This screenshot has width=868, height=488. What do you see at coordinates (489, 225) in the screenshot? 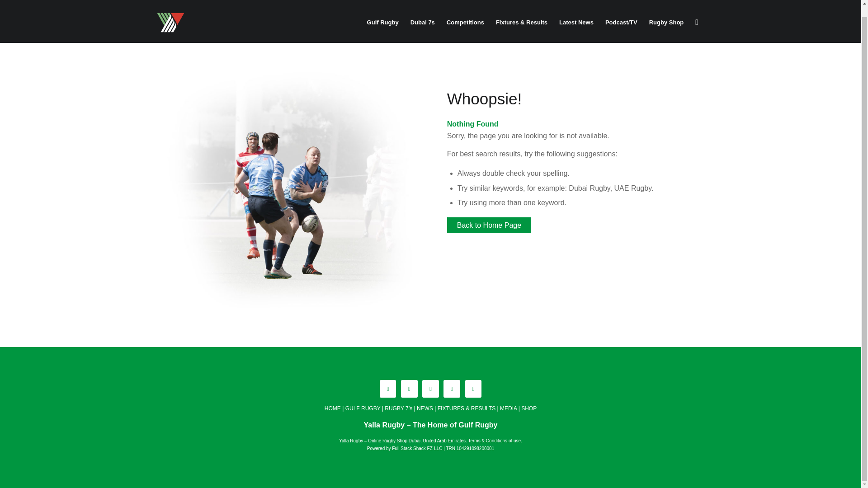
I see `Back to Home Page` at bounding box center [489, 225].